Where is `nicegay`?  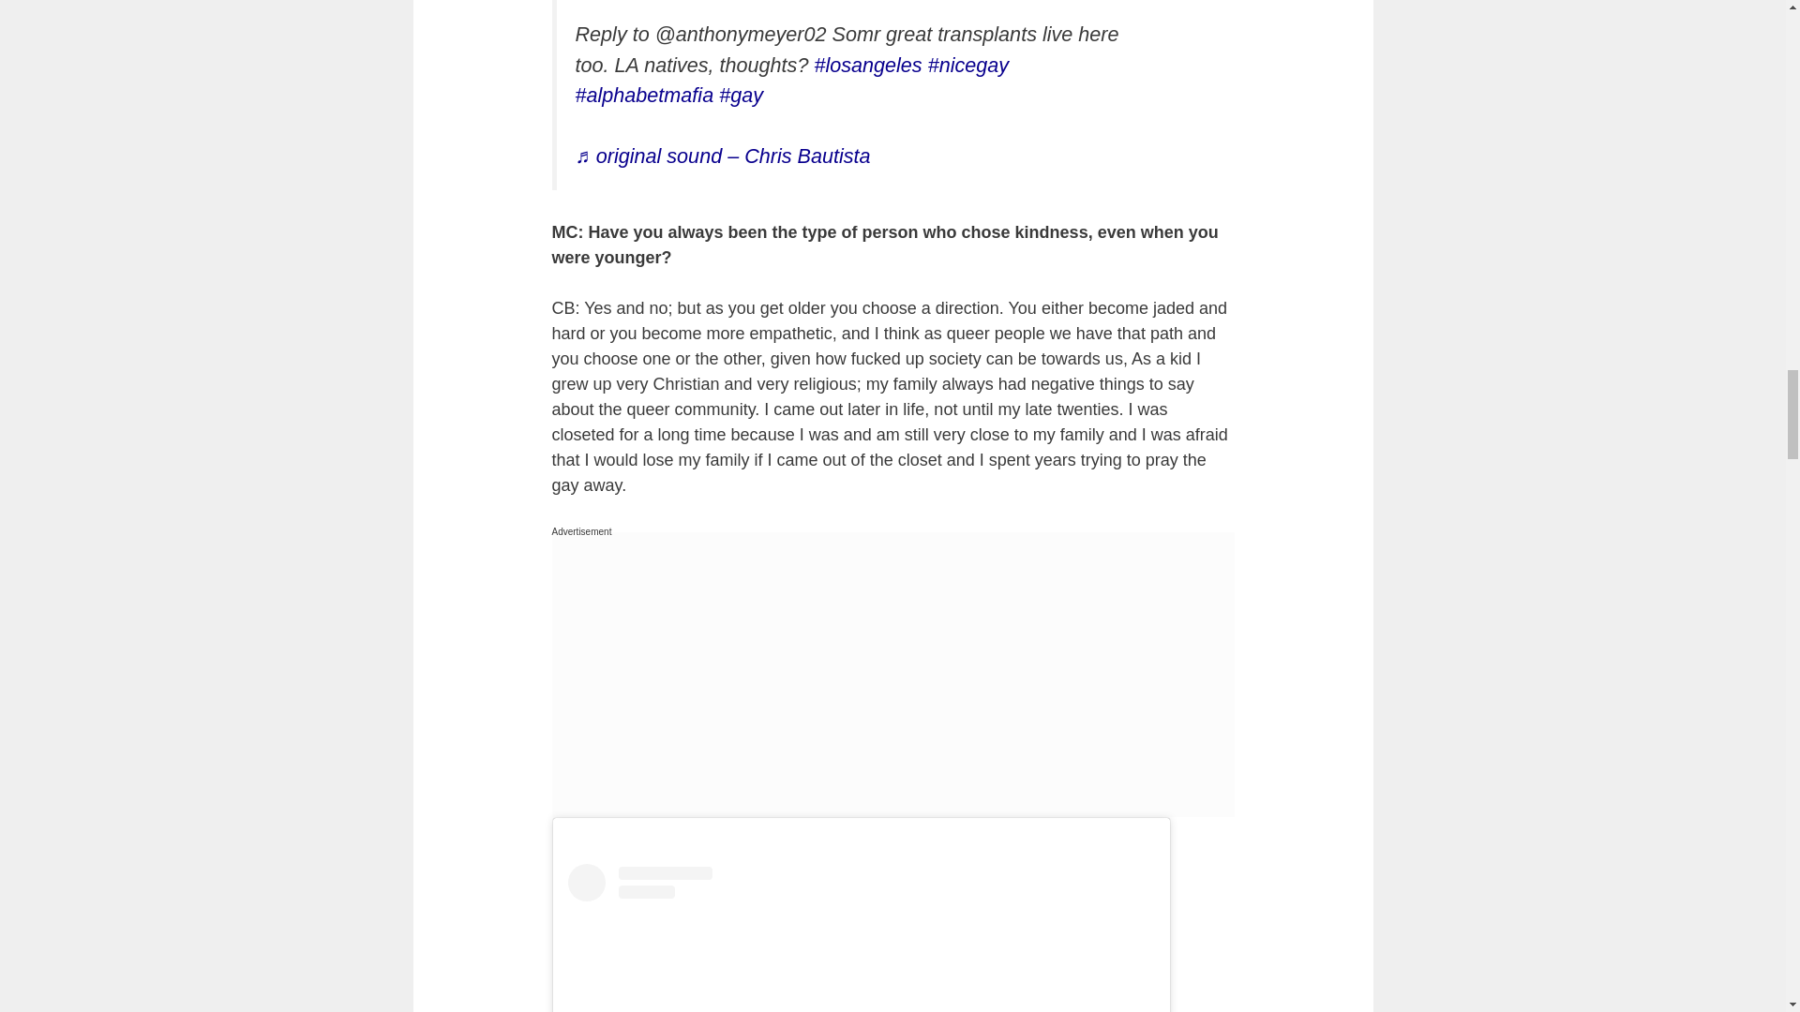 nicegay is located at coordinates (967, 66).